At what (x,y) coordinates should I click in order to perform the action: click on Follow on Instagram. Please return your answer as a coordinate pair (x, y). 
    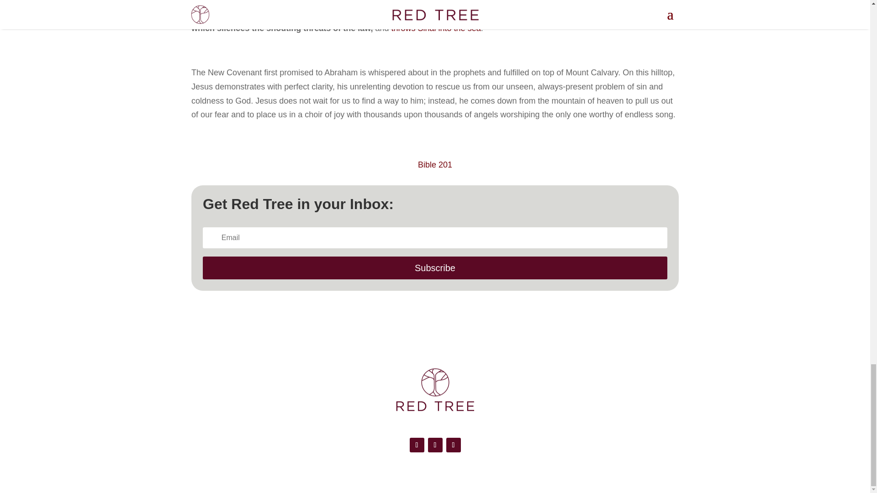
    Looking at the image, I should click on (453, 445).